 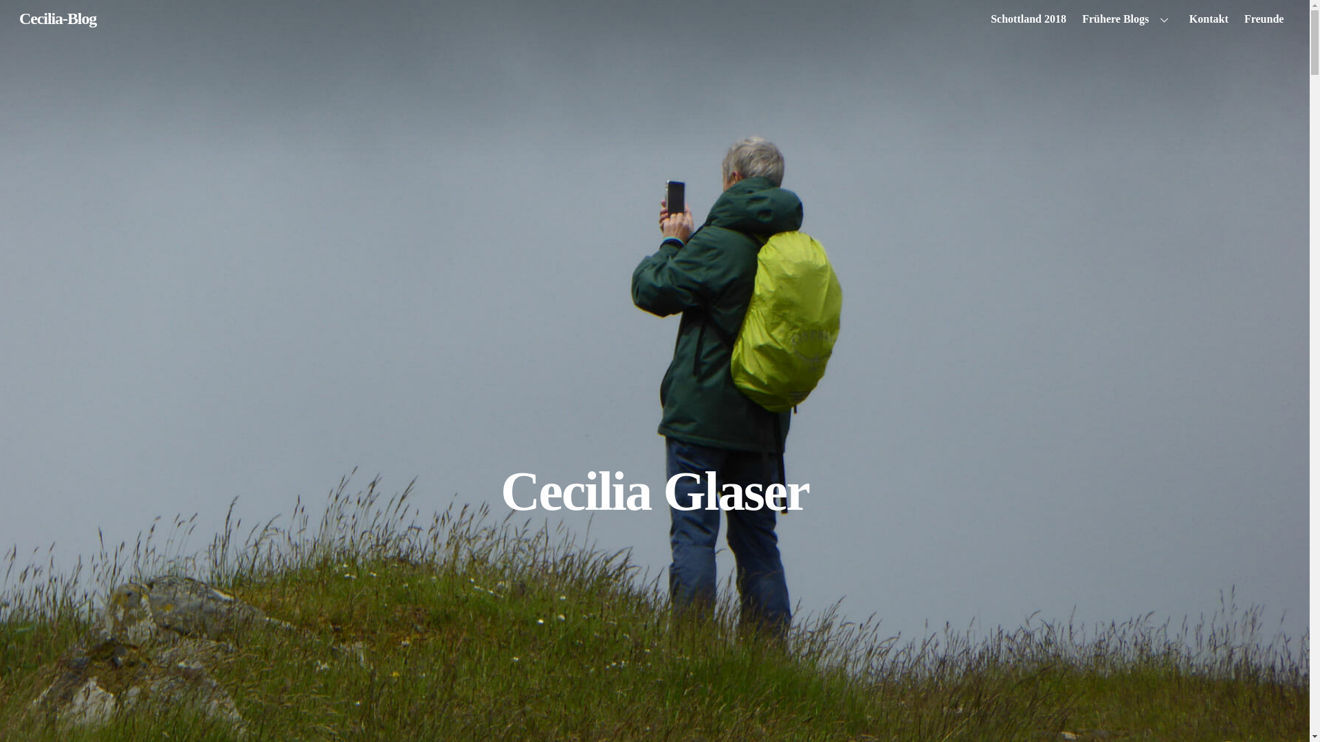 I want to click on Cecilia-Blog, so click(x=58, y=19).